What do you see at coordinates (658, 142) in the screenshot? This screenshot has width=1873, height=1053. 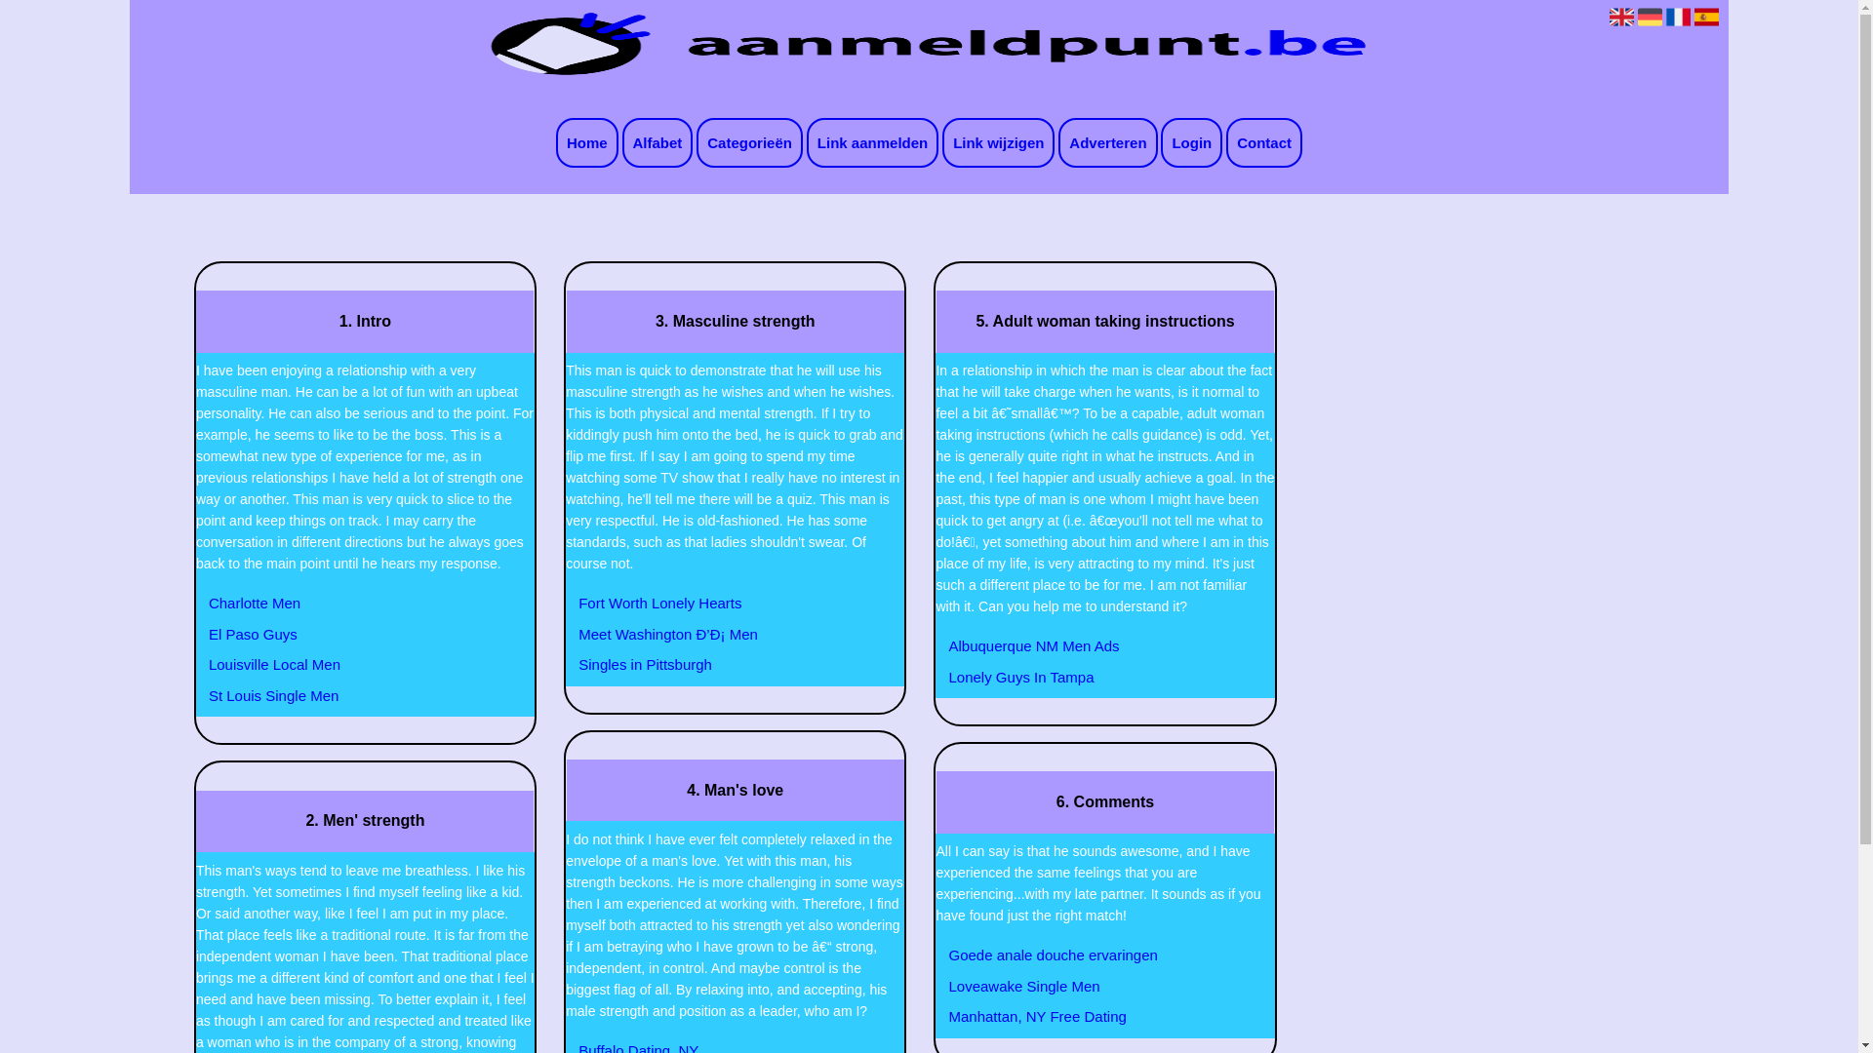 I see `Alfabet` at bounding box center [658, 142].